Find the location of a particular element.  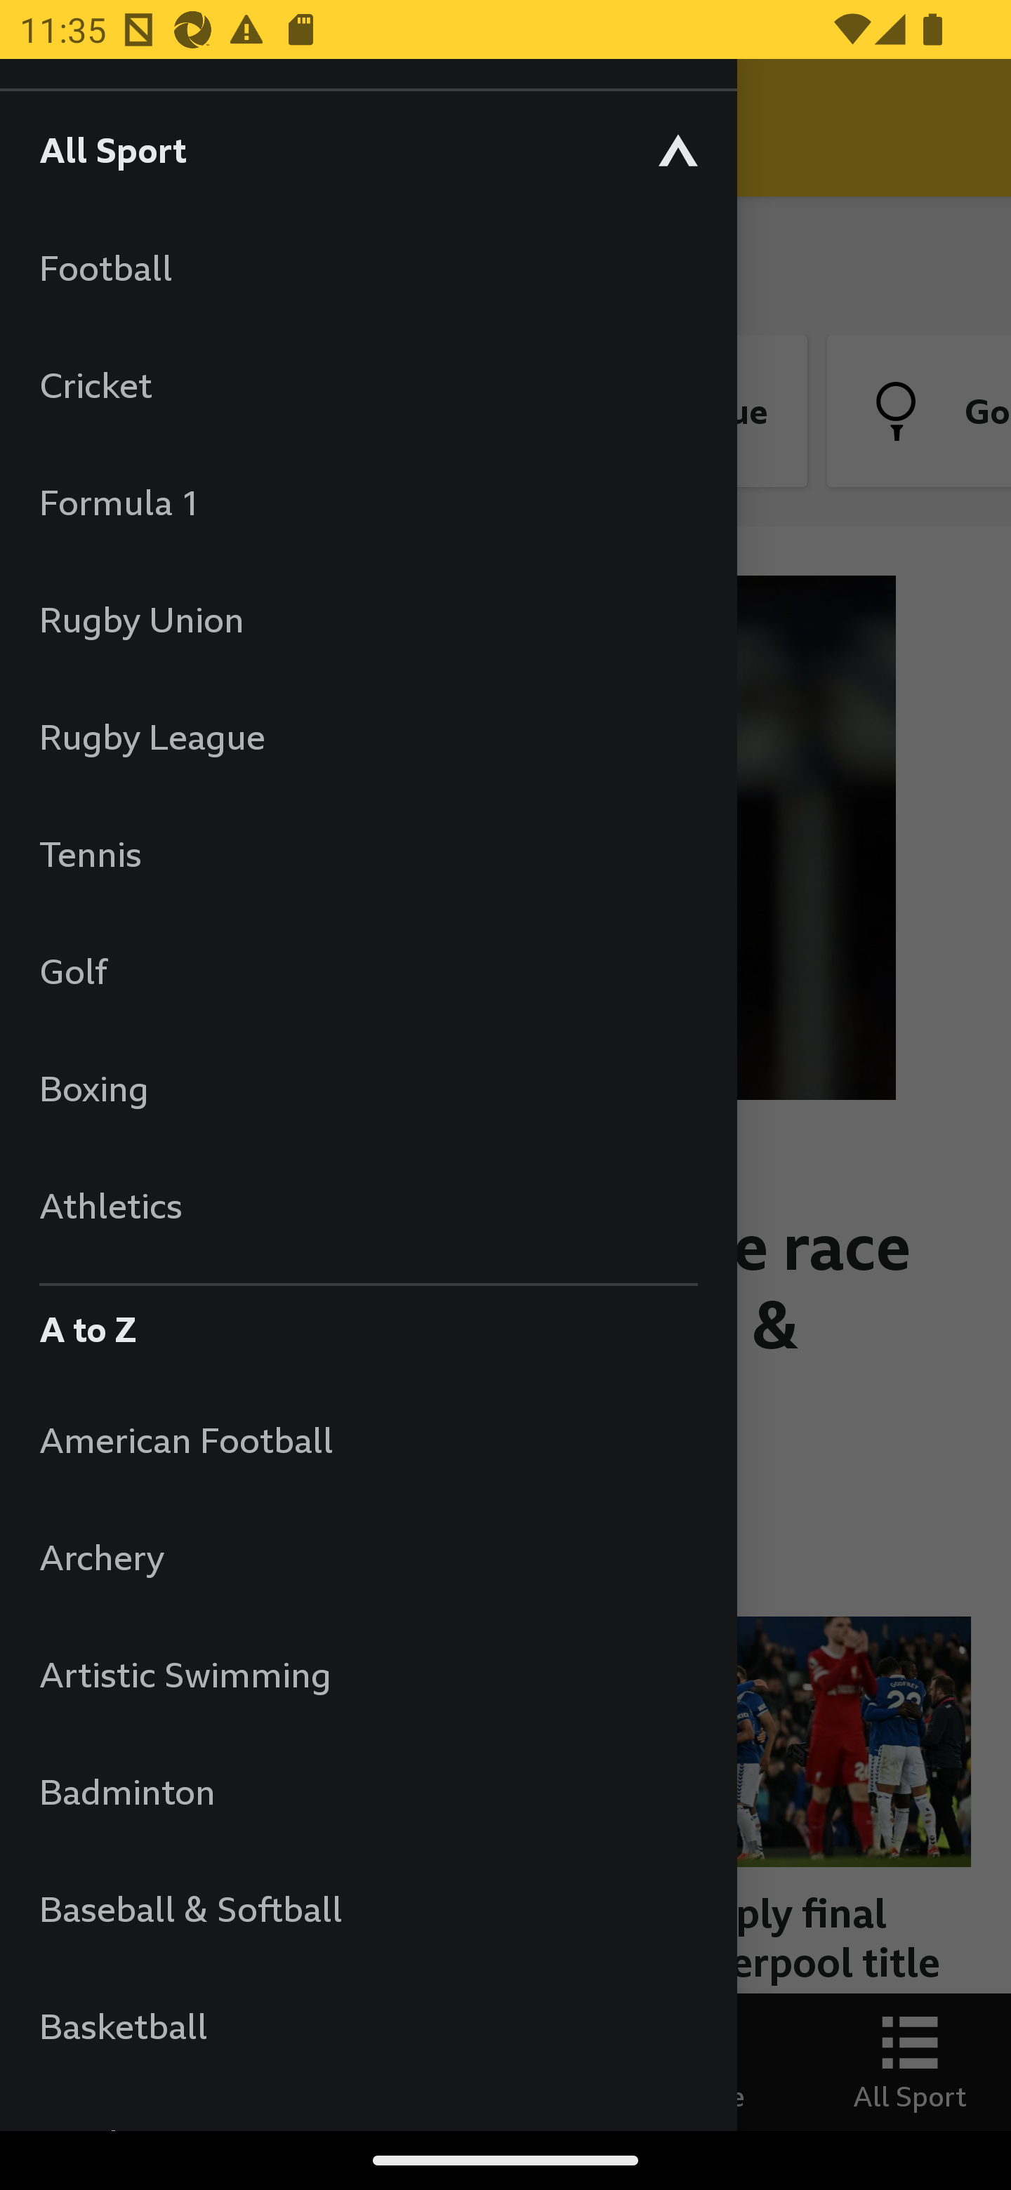

Basketball is located at coordinates (368, 2026).